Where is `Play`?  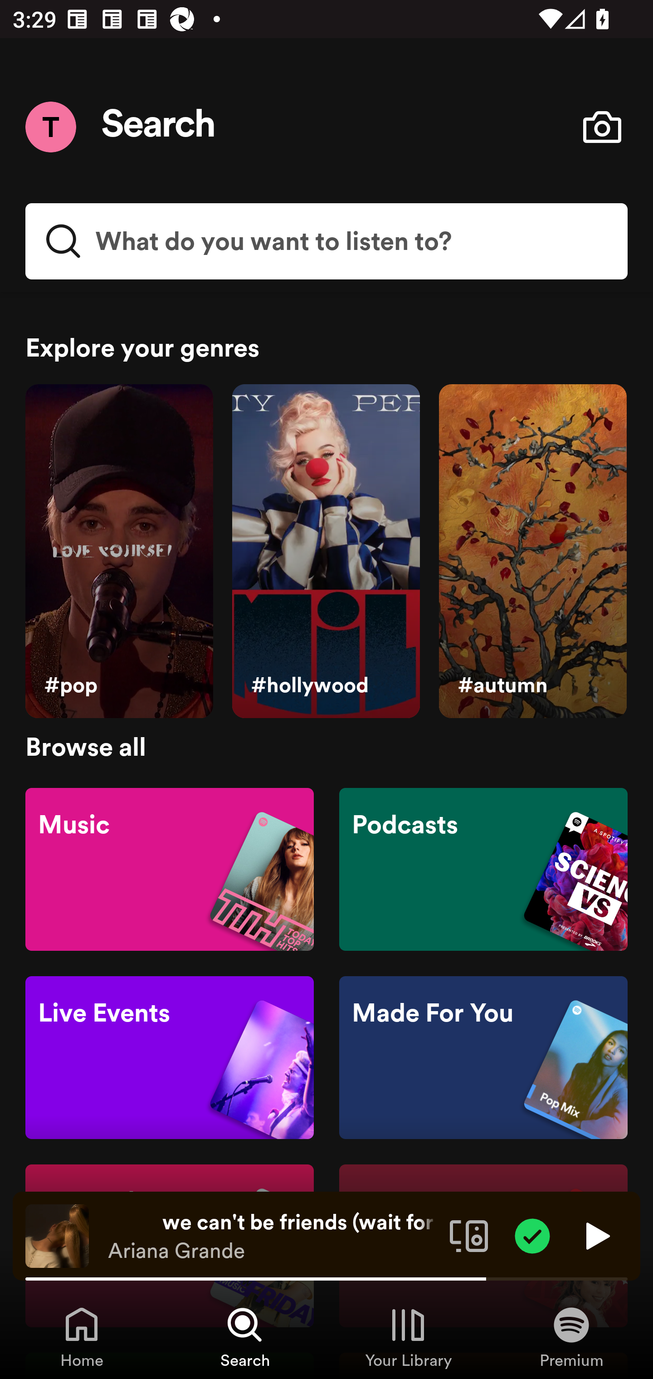
Play is located at coordinates (596, 1235).